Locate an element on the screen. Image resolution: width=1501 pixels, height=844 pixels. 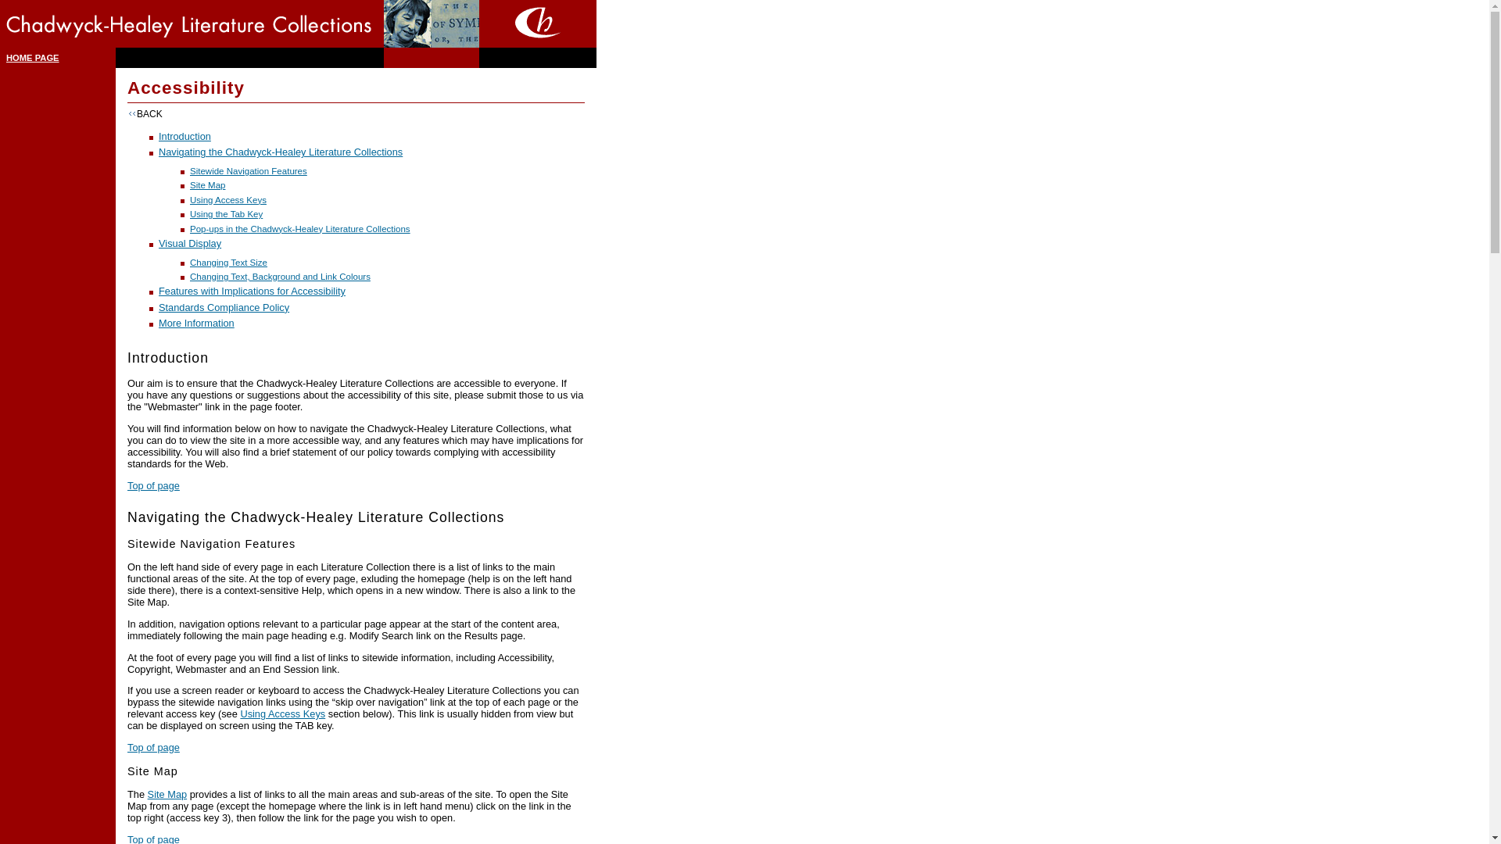
Site Map is located at coordinates (167, 794).